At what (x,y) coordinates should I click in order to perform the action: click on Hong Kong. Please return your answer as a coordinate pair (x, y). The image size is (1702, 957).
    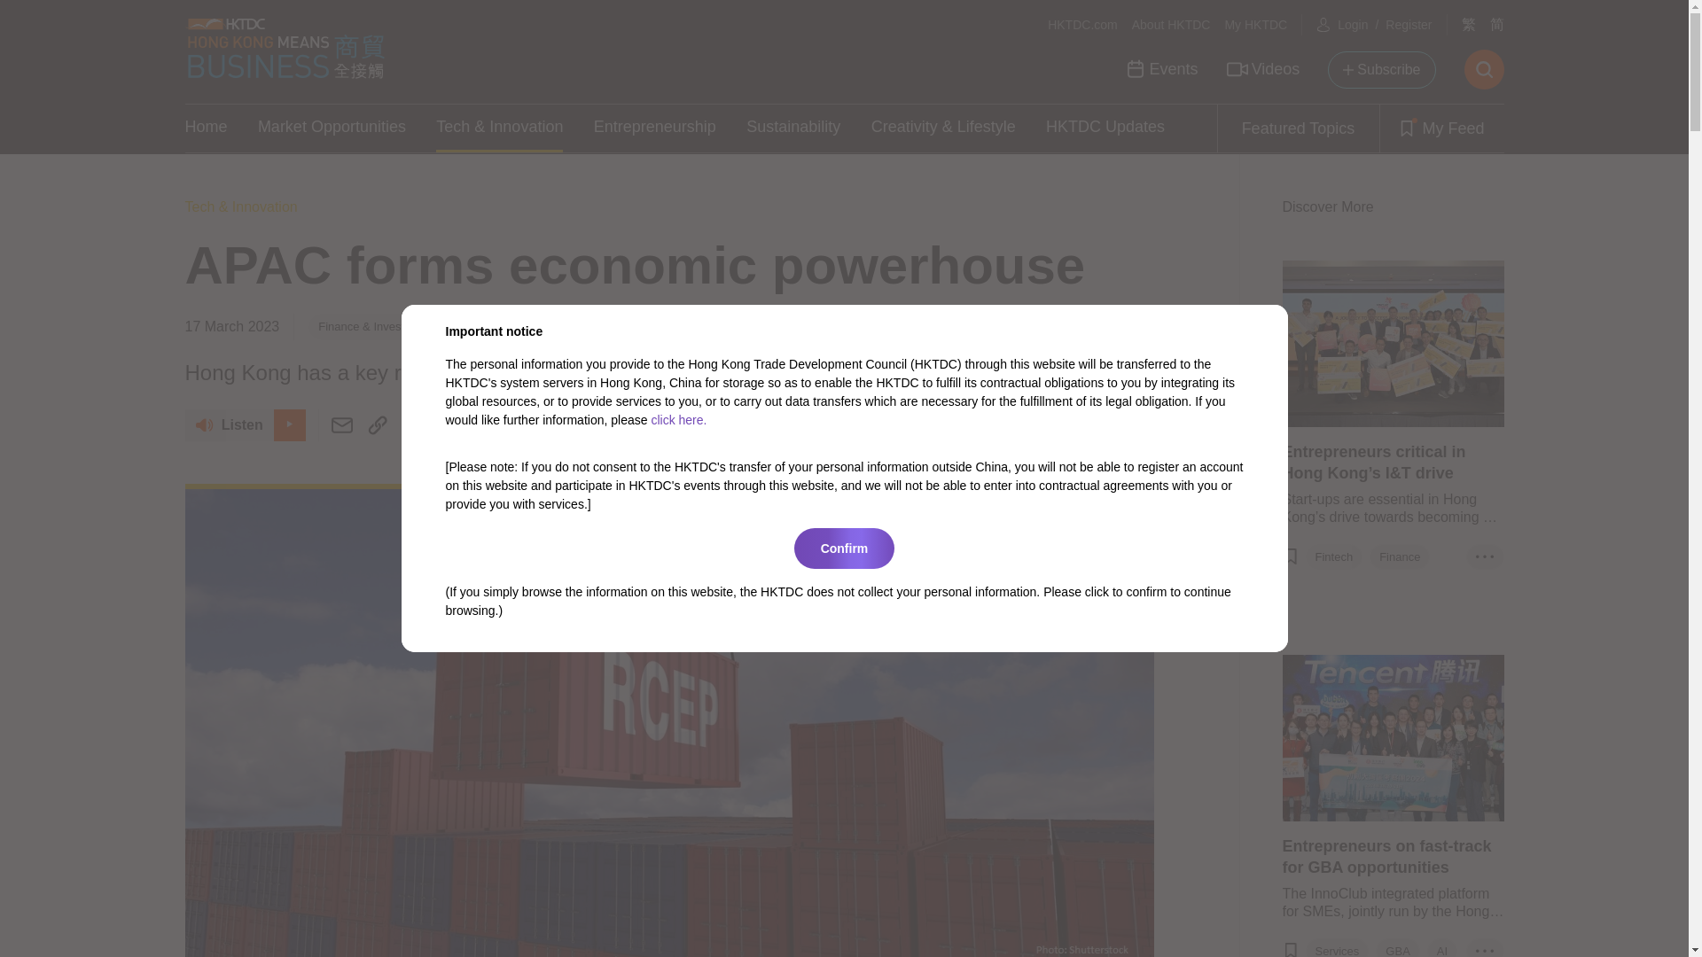
    Looking at the image, I should click on (479, 326).